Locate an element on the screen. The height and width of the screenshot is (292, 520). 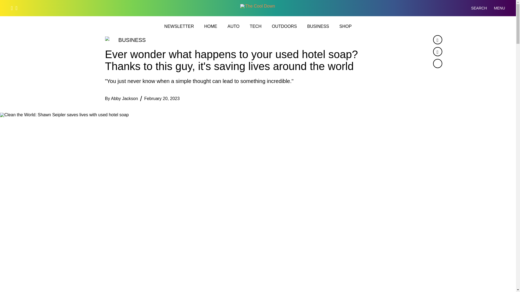
OUTDOORS is located at coordinates (284, 26).